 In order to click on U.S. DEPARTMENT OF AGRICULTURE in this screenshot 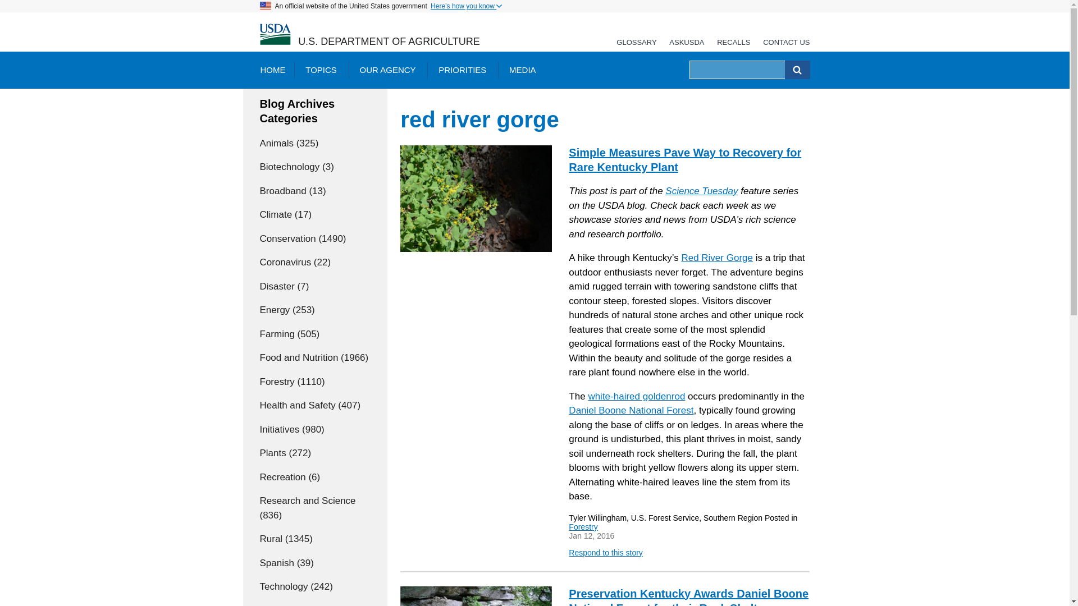, I will do `click(389, 42)`.